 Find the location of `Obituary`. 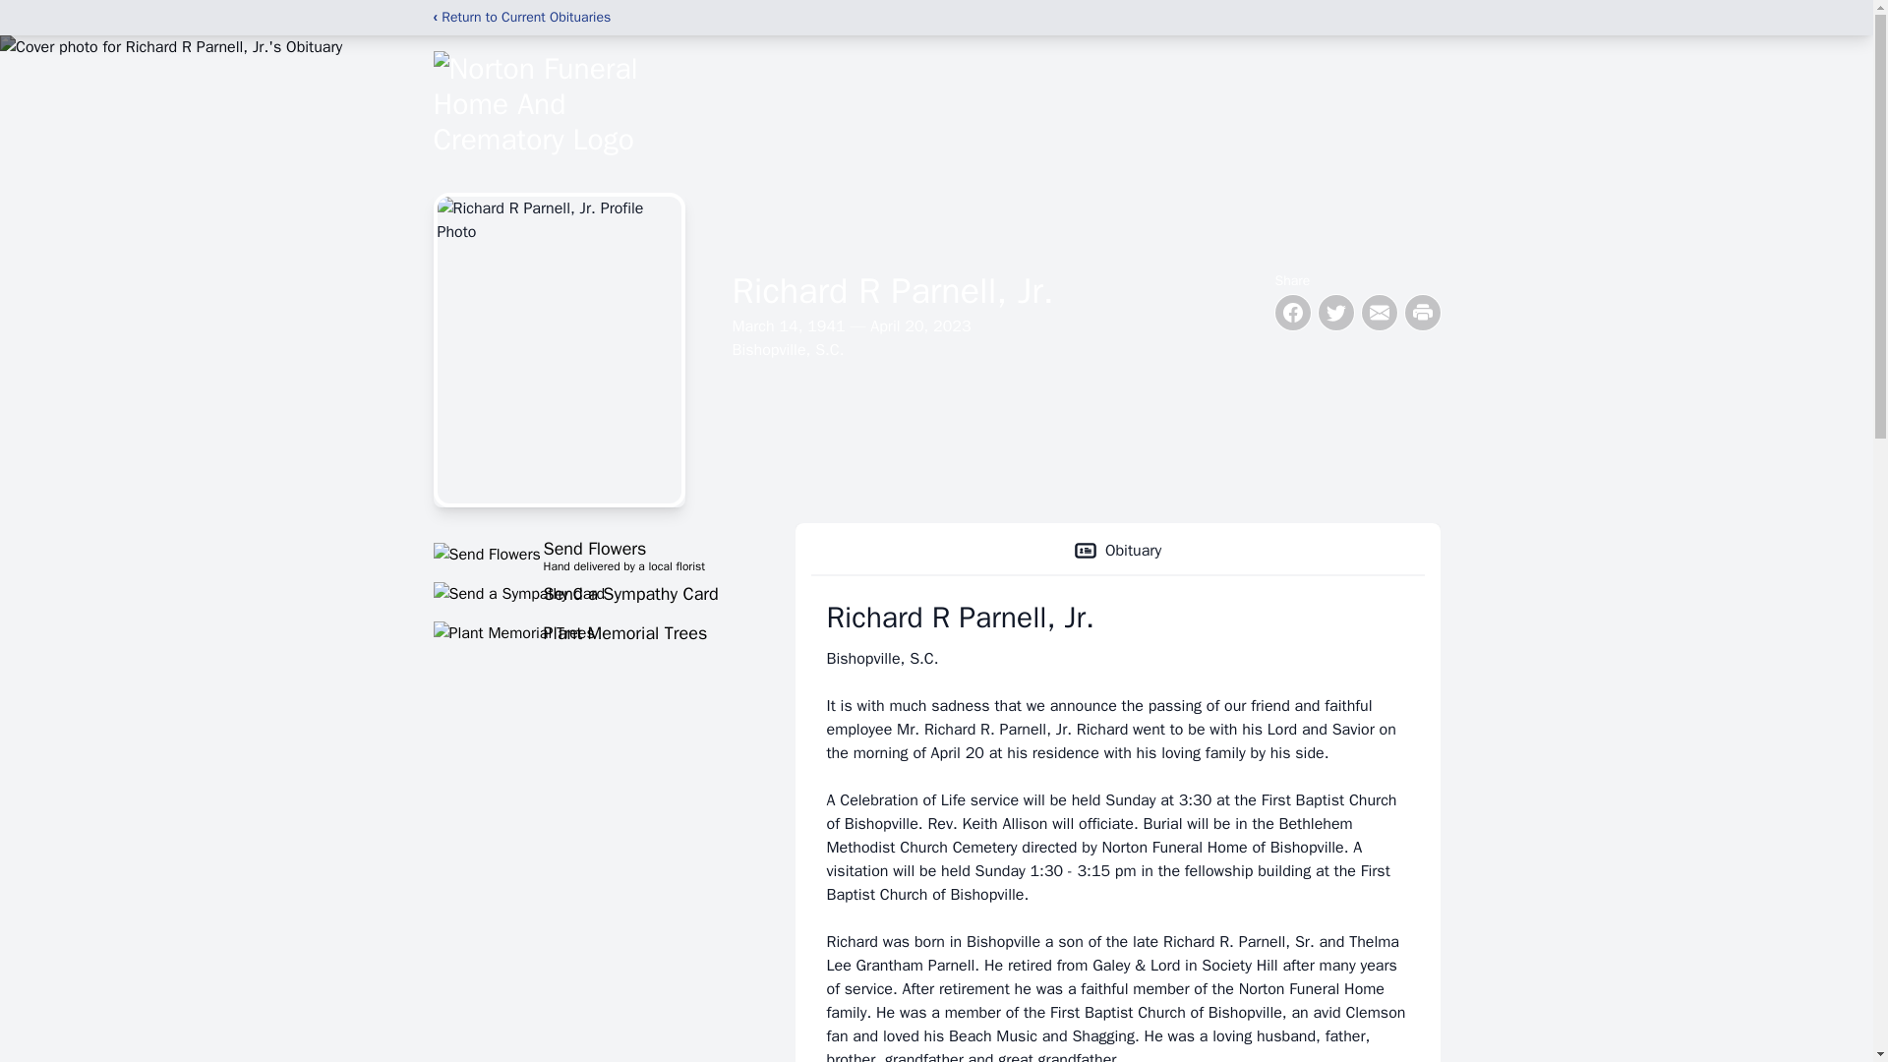

Obituary is located at coordinates (1116, 551).